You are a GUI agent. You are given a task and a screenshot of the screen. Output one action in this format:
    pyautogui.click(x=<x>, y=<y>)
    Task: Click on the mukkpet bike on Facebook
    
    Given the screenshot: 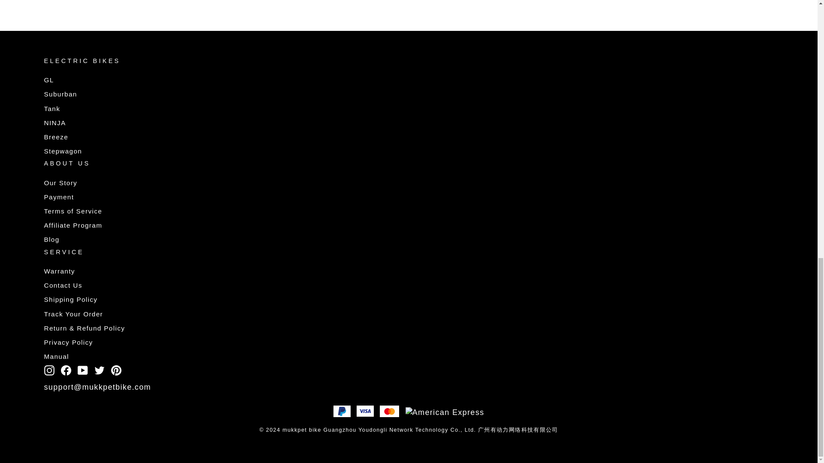 What is the action you would take?
    pyautogui.click(x=66, y=370)
    